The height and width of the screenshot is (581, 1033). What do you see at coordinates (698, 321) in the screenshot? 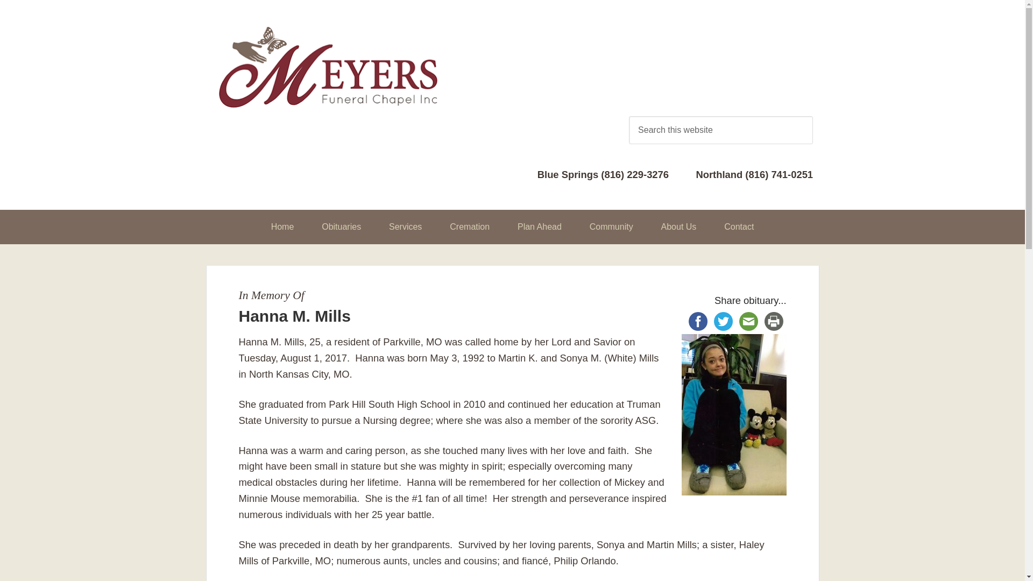
I see `facebook` at bounding box center [698, 321].